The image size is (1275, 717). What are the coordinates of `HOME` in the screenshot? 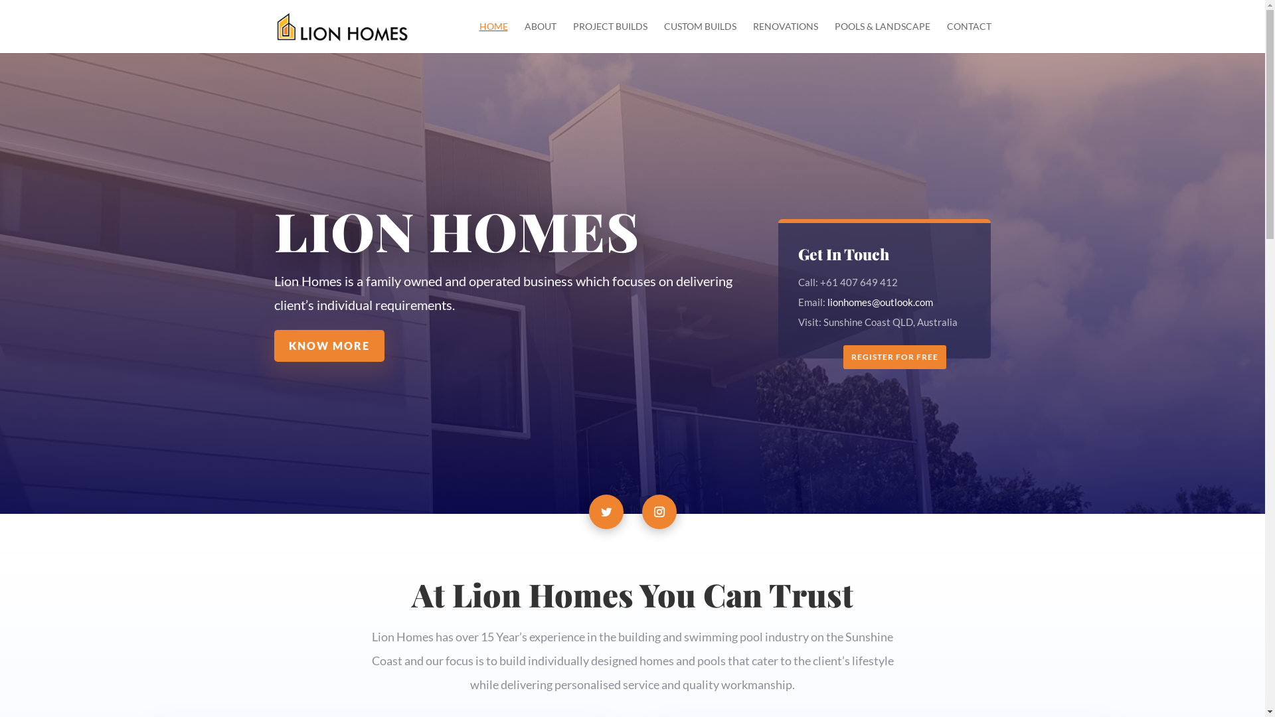 It's located at (494, 37).